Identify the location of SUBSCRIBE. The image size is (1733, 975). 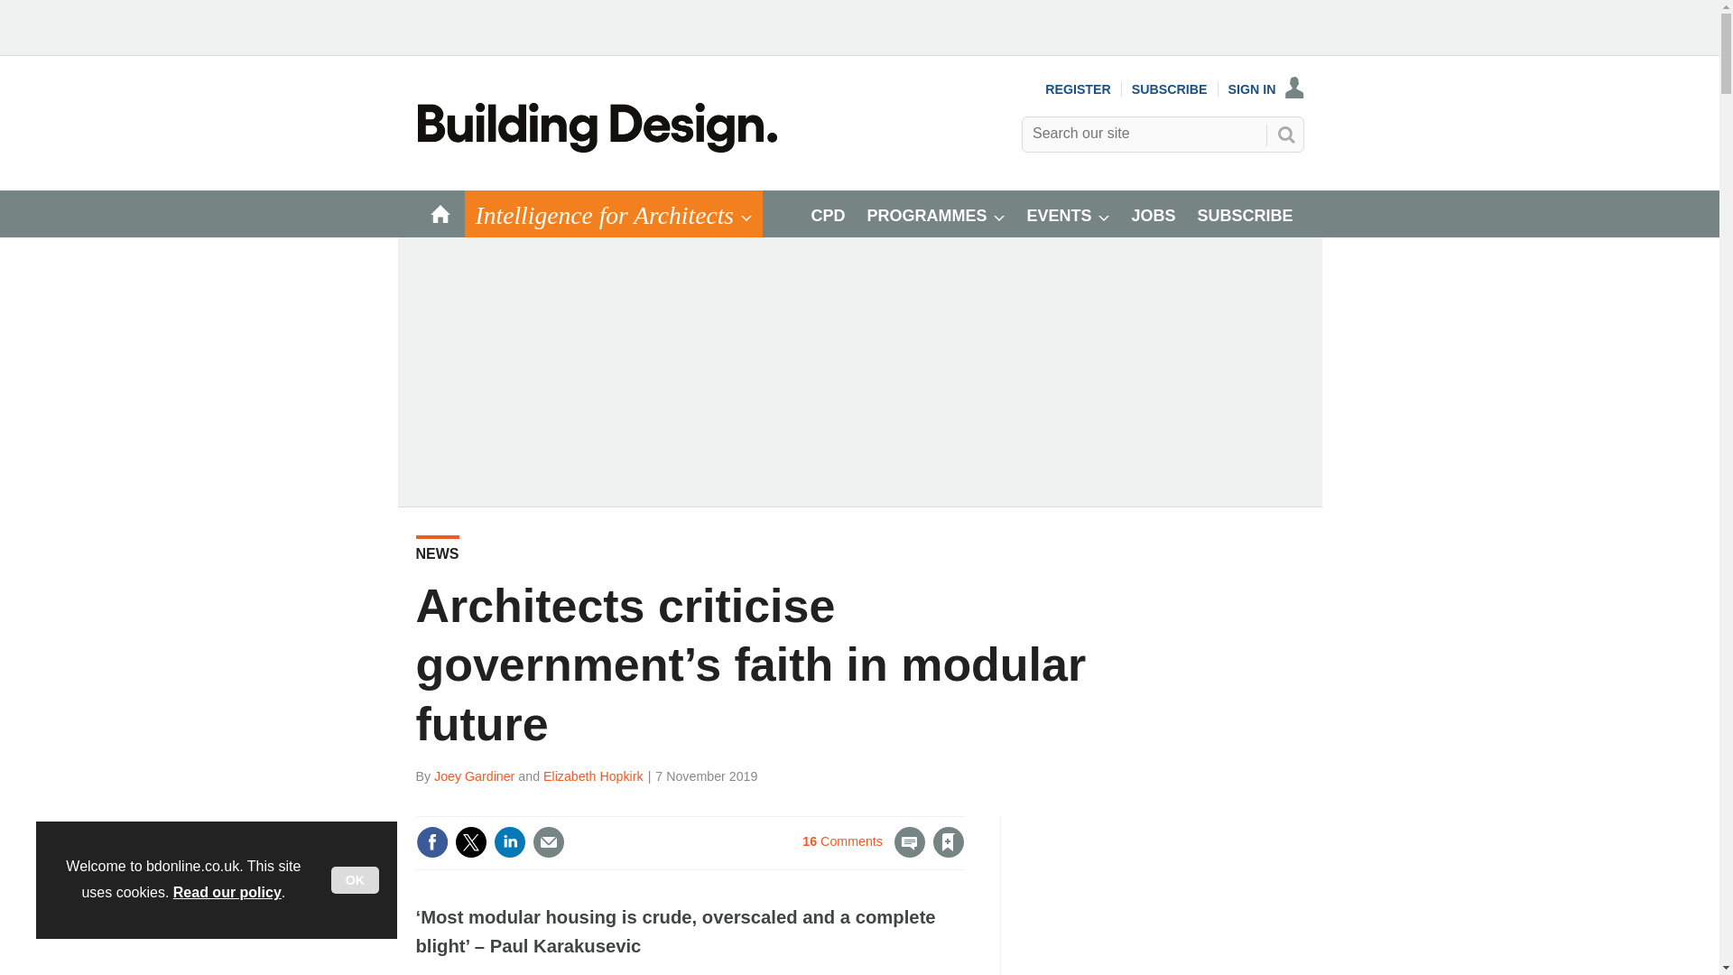
(1170, 88).